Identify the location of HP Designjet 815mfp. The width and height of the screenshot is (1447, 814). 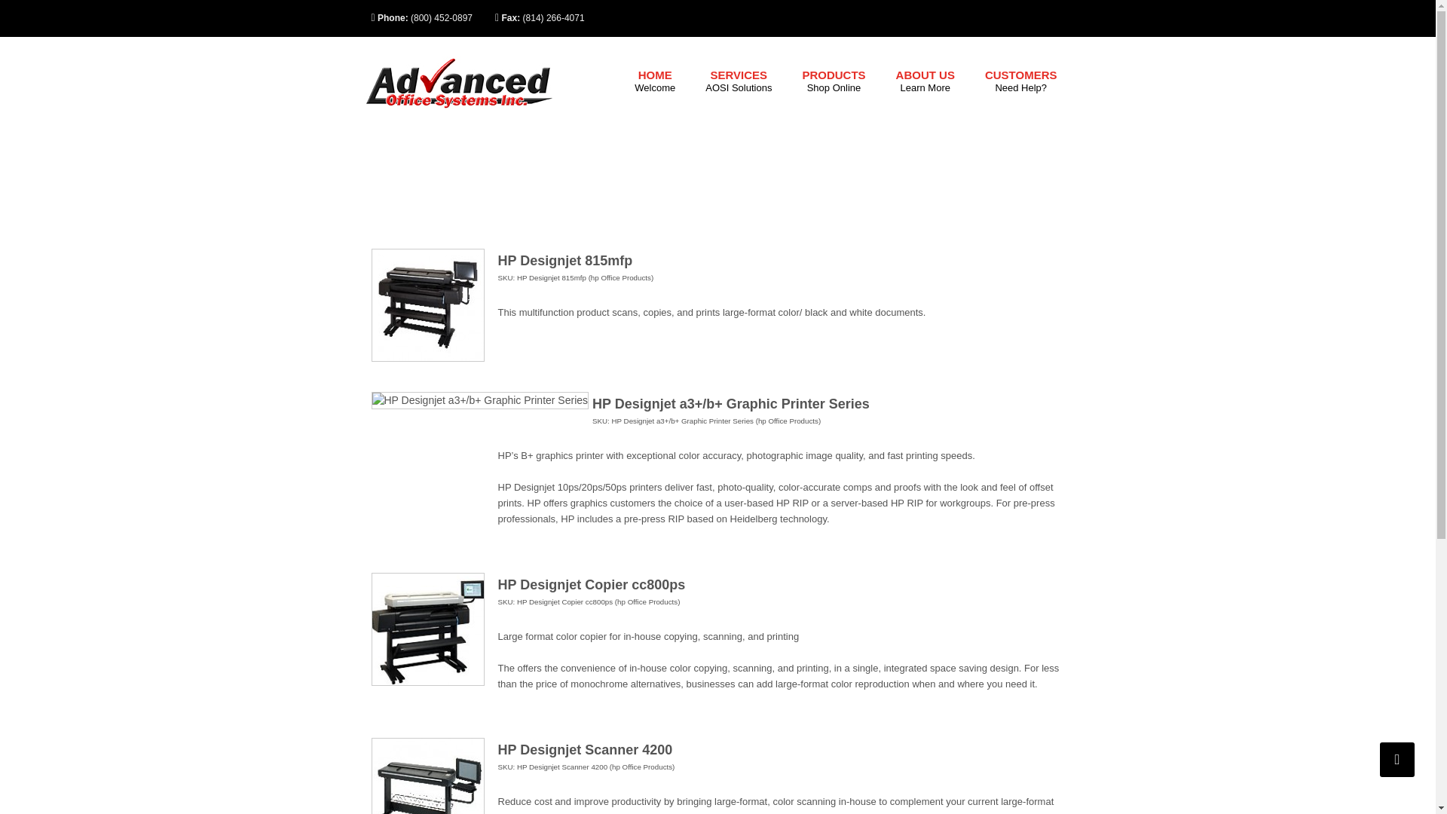
(427, 776).